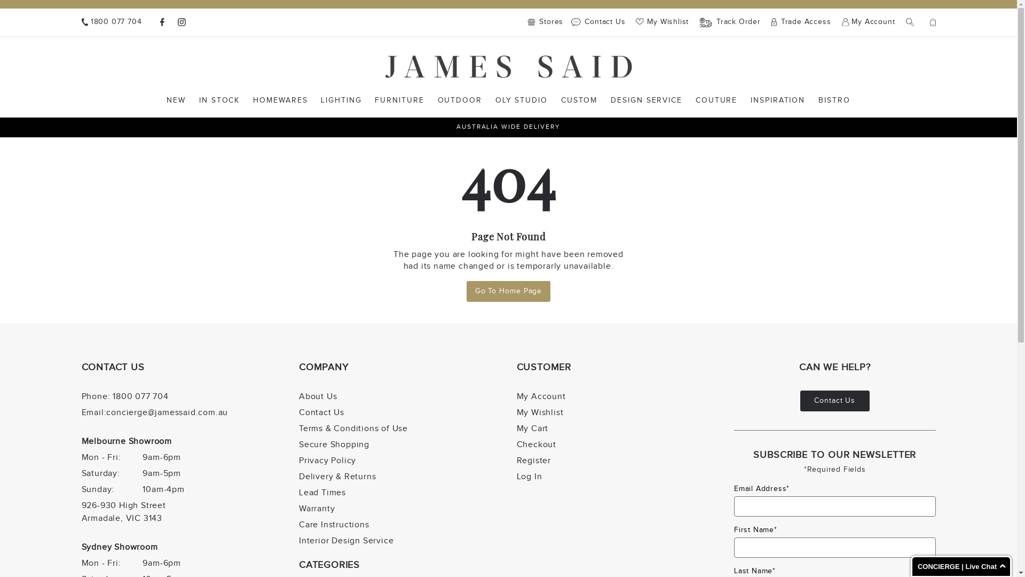 Image resolution: width=1025 pixels, height=577 pixels. Describe the element at coordinates (167, 412) in the screenshot. I see `concierge@jamessaid.com.au` at that location.